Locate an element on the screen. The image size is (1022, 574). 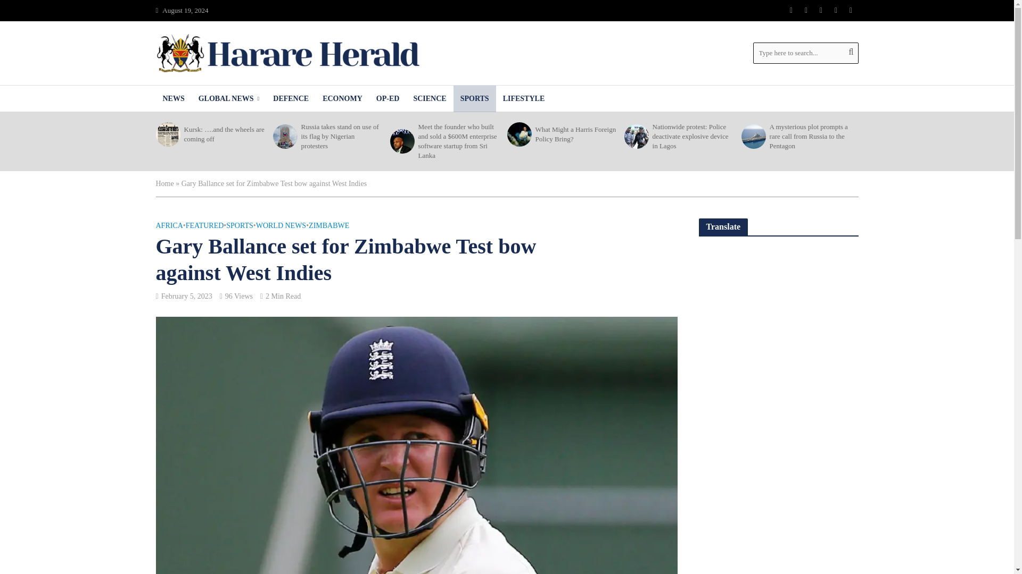
GLOBAL NEWS is located at coordinates (229, 98).